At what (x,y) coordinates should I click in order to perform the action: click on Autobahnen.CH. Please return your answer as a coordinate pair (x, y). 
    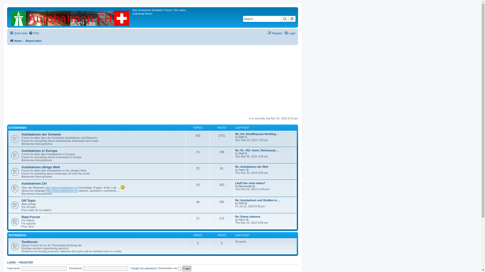
    Looking at the image, I should click on (34, 183).